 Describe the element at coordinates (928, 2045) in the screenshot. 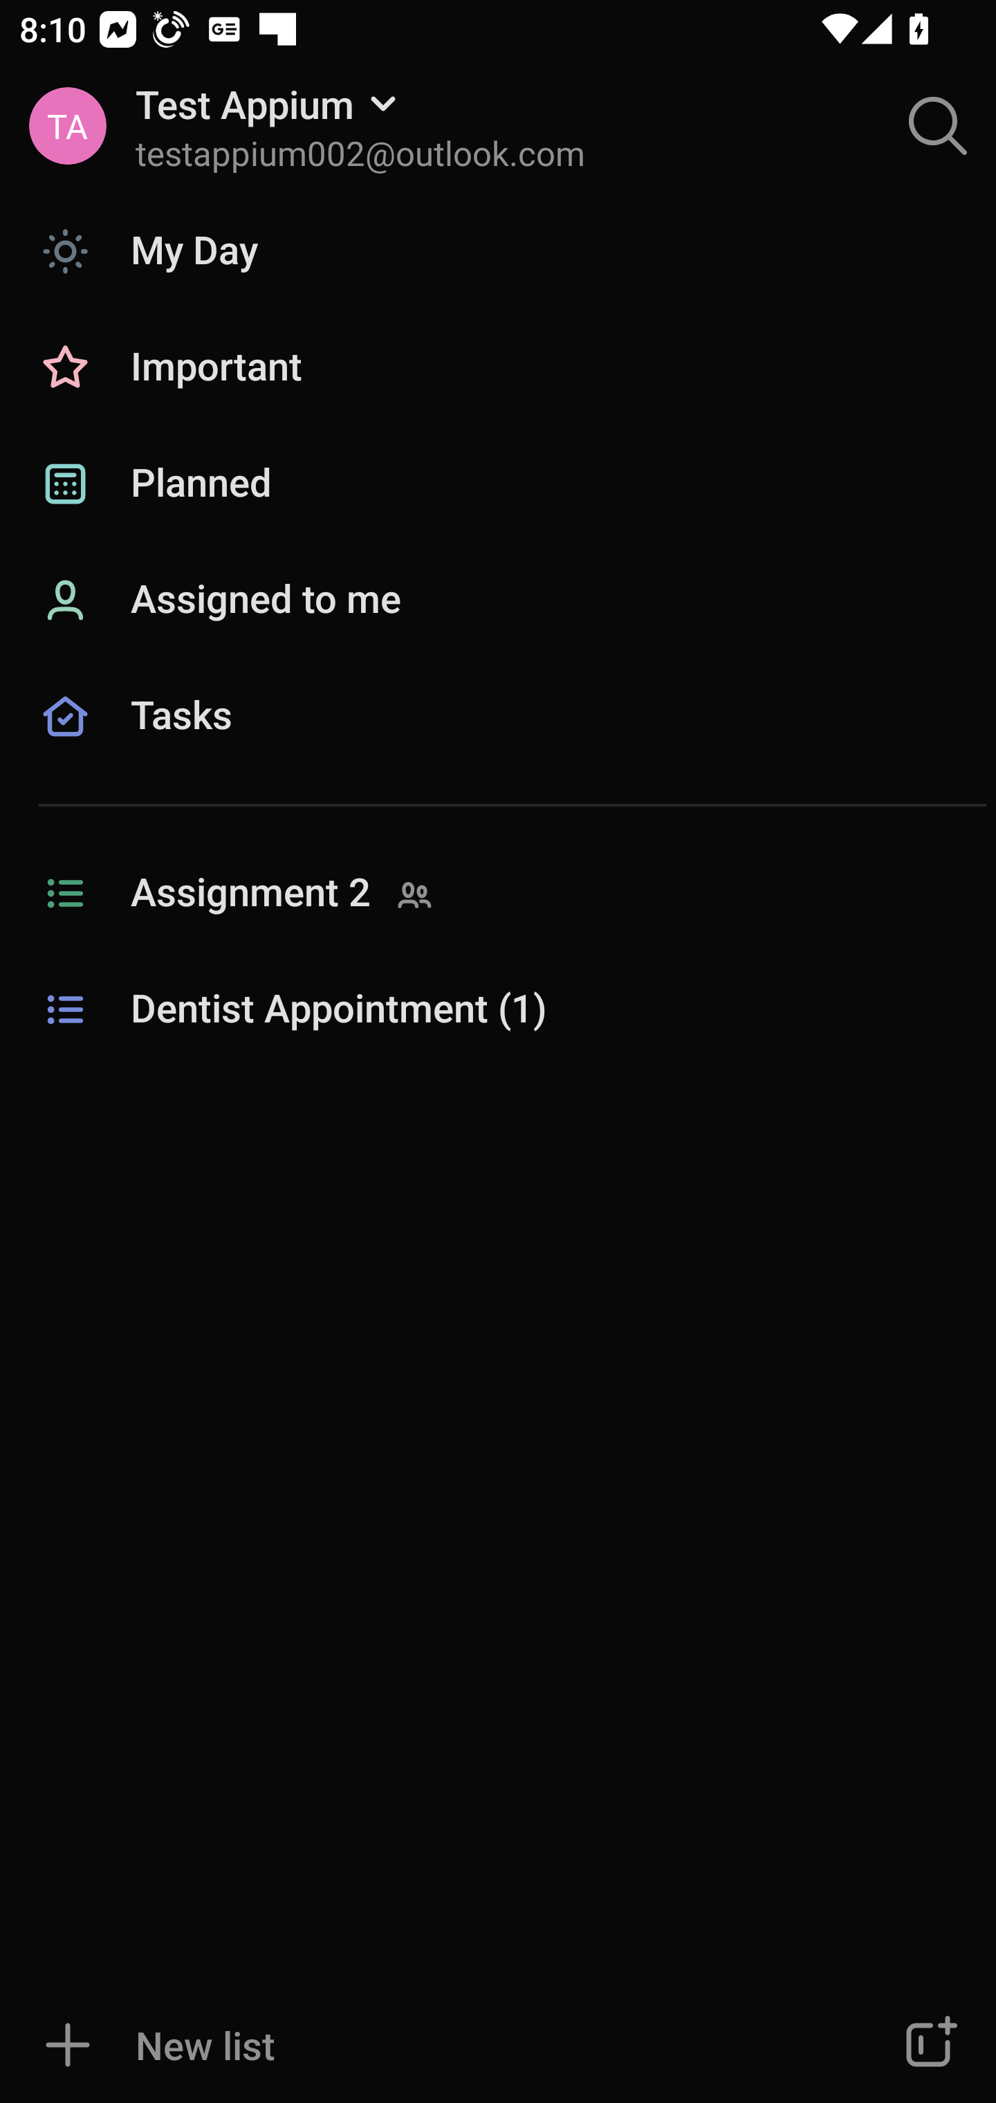

I see `Create group` at that location.